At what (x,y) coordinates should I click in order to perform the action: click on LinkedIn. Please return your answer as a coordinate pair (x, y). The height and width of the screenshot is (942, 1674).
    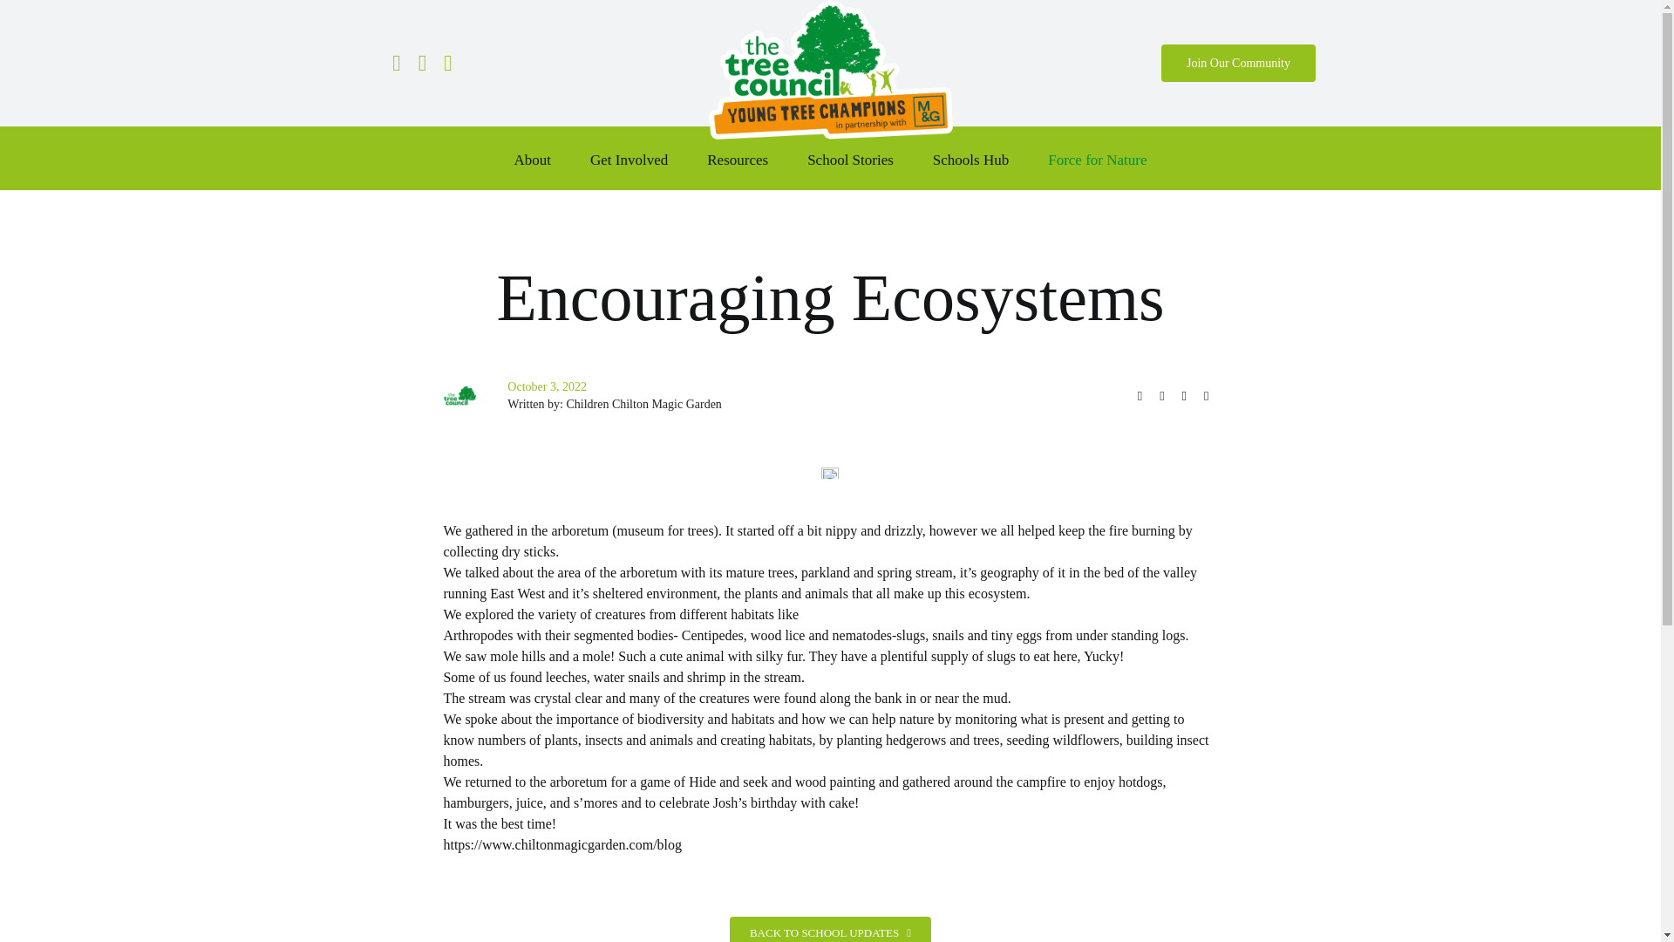
    Looking at the image, I should click on (1184, 396).